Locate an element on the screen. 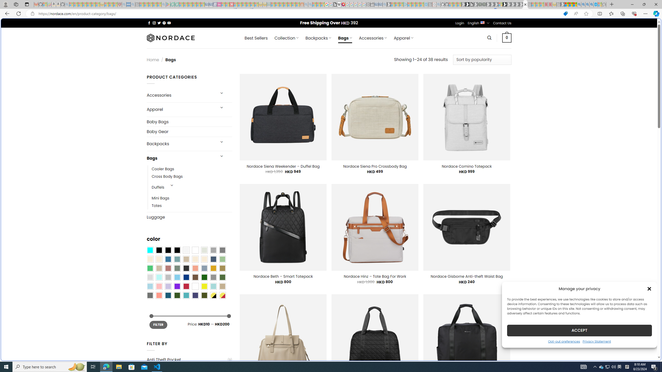 This screenshot has width=662, height=372. Frequently visited is located at coordinates (439, 69).